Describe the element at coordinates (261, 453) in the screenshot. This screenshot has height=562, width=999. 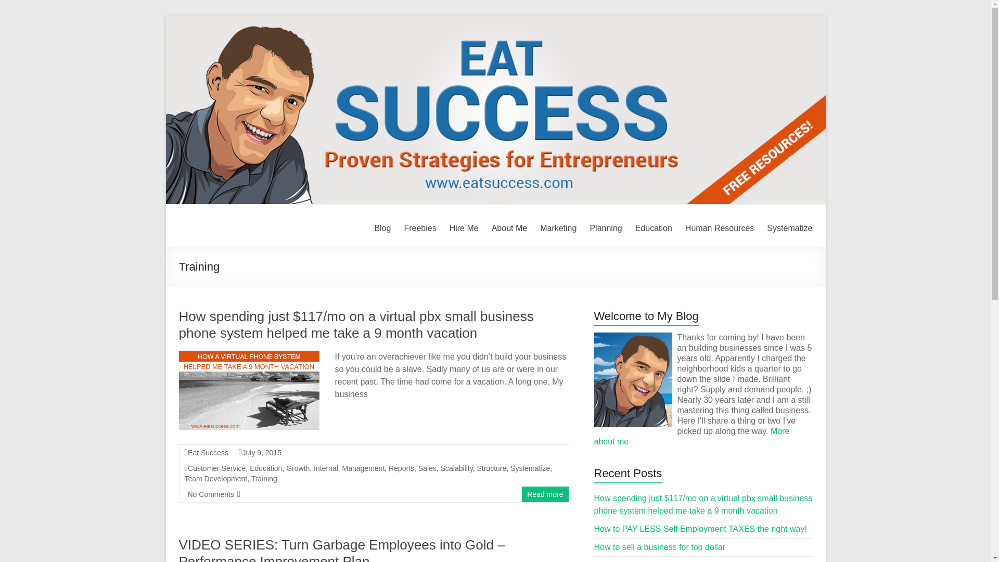
I see `July 9, 2015` at that location.